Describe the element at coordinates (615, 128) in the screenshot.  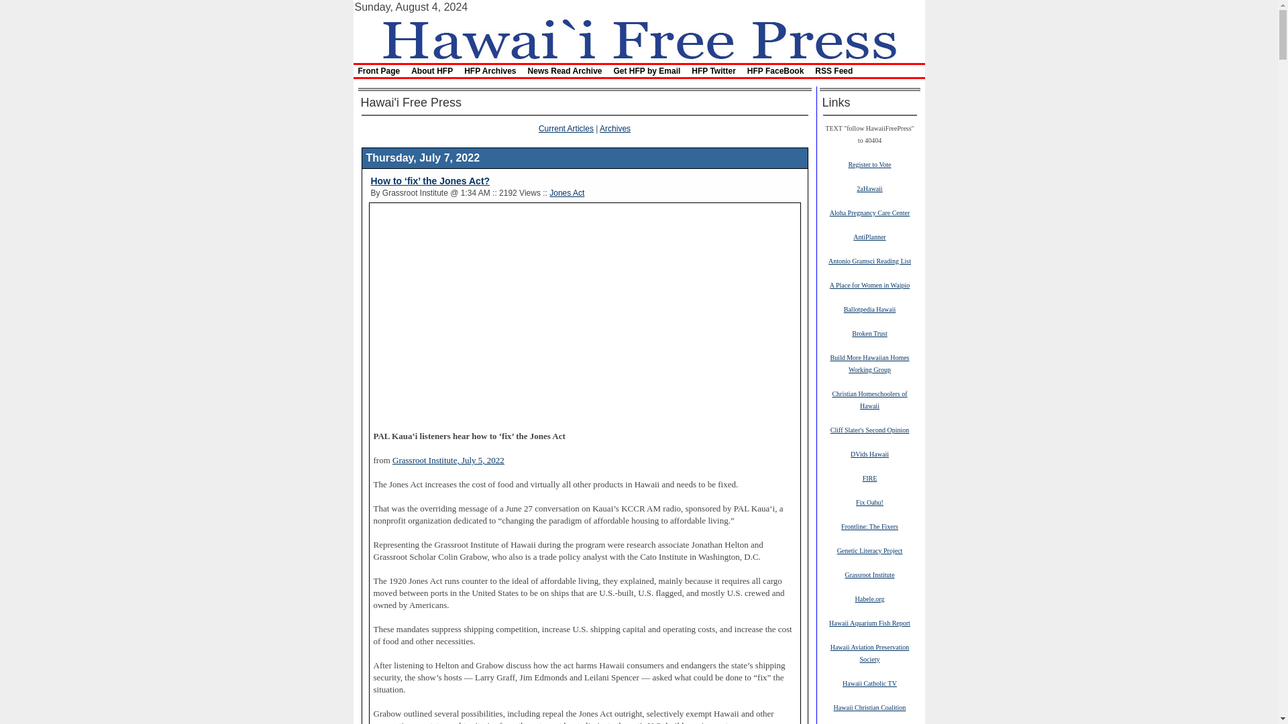
I see `Archives` at that location.